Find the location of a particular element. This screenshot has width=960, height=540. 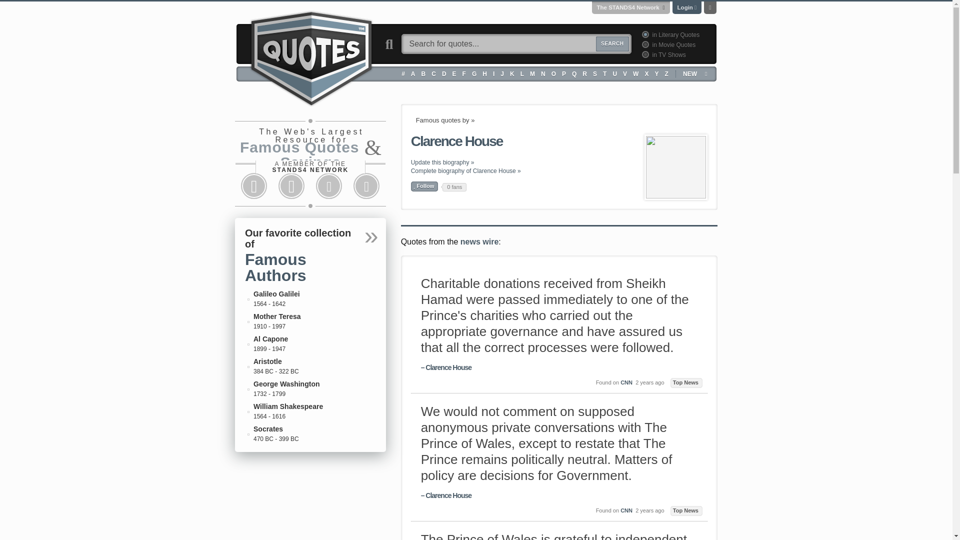

1 is located at coordinates (644, 34).